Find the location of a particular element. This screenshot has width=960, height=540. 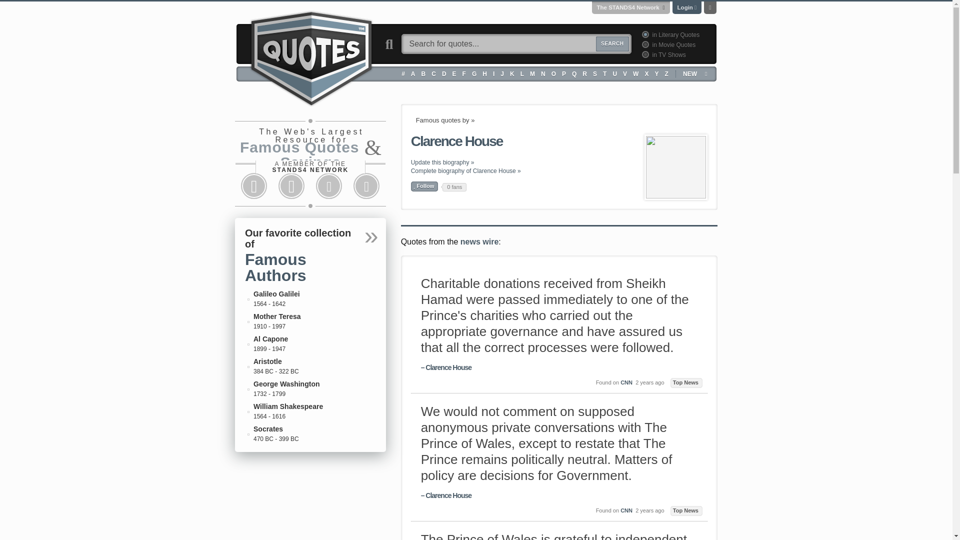

1 is located at coordinates (644, 34).